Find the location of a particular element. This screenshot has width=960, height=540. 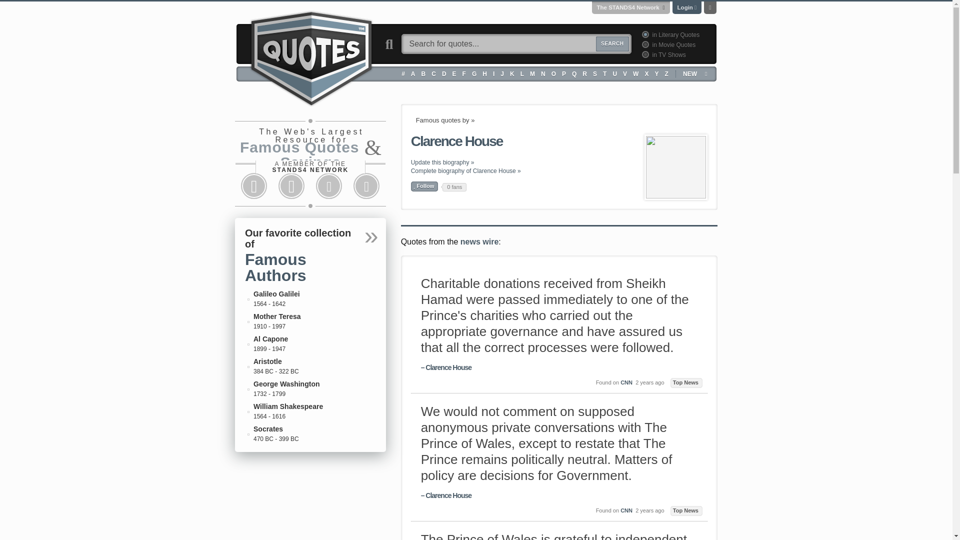

1 is located at coordinates (644, 34).